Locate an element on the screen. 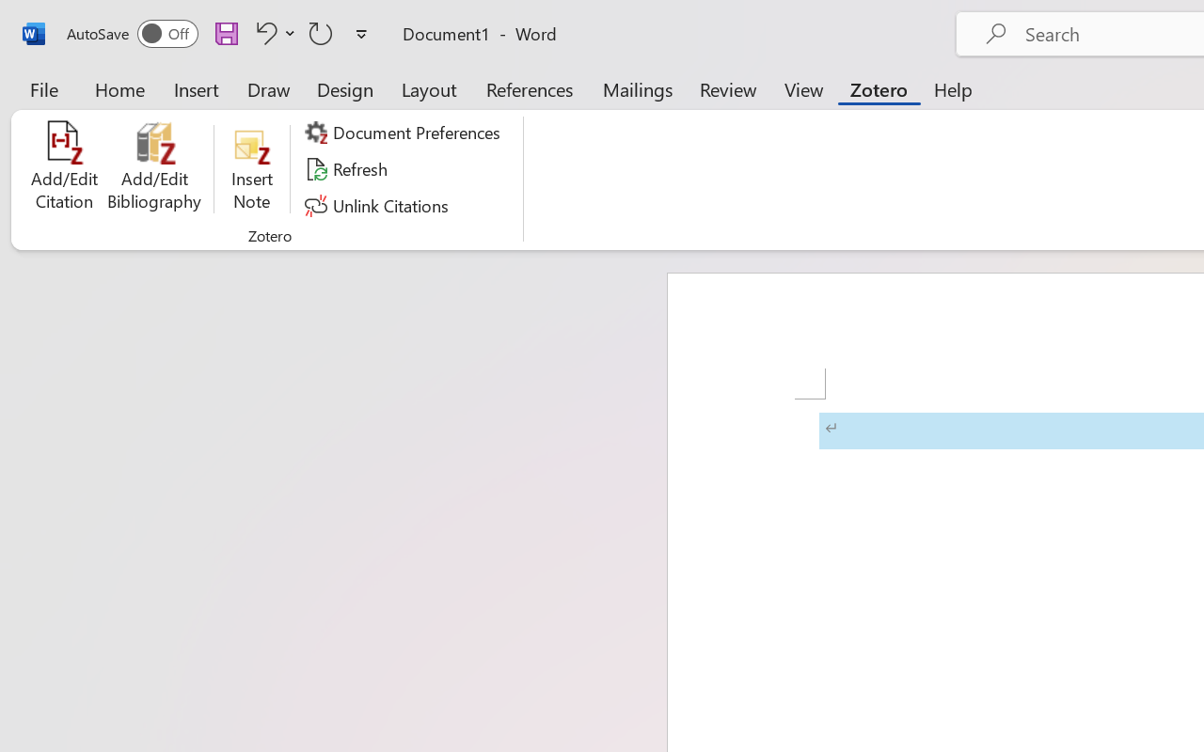 This screenshot has height=752, width=1204. Document Preferences is located at coordinates (405, 133).